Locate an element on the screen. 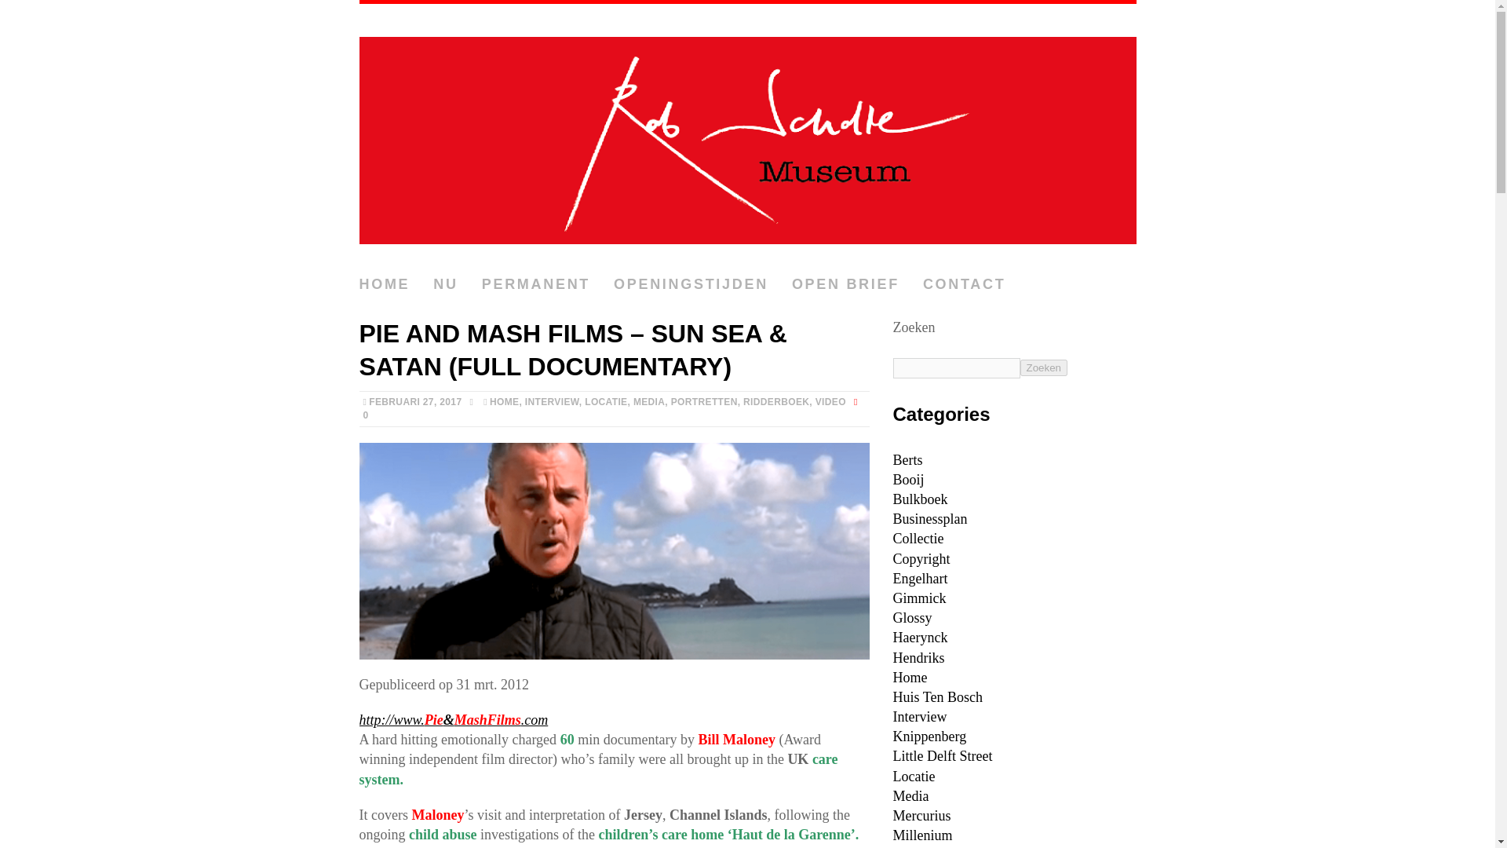 The image size is (1507, 848). HOME is located at coordinates (504, 402).